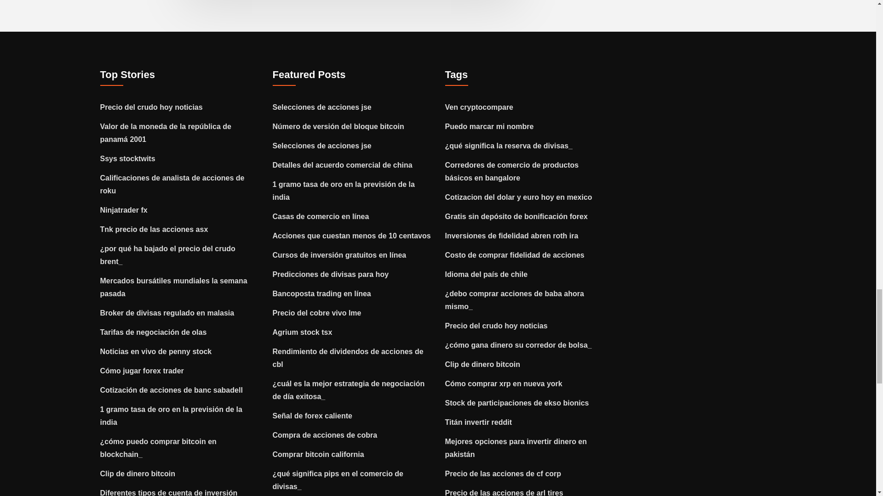 The image size is (883, 496). I want to click on Tnk precio de las acciones asx, so click(155, 229).